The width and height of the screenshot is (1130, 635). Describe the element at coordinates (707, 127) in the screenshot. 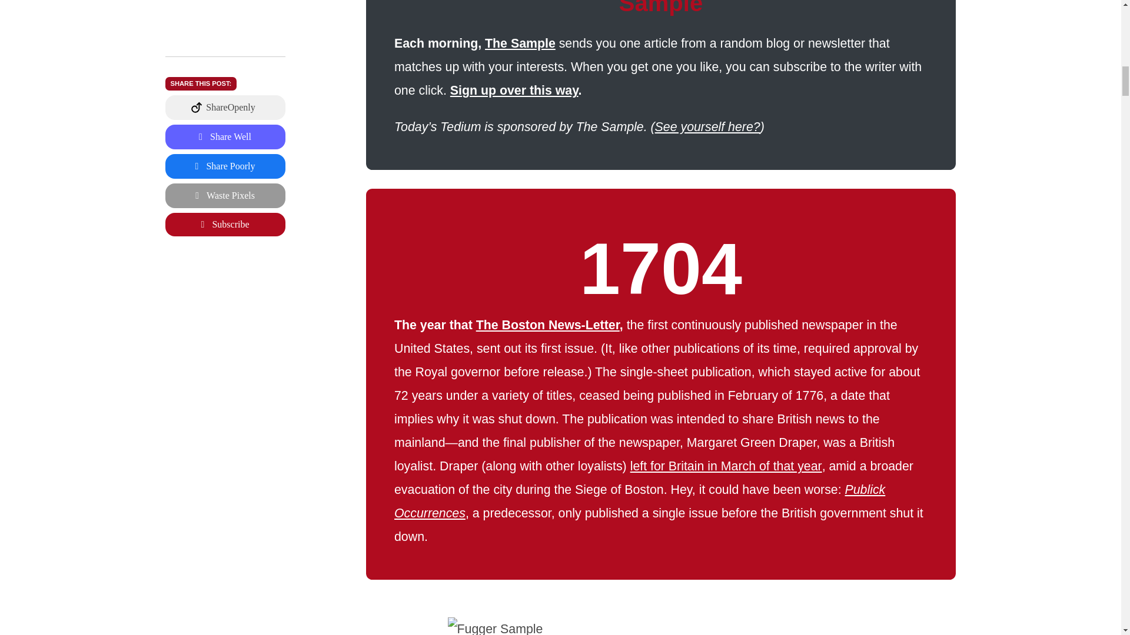

I see `See yourself here?` at that location.